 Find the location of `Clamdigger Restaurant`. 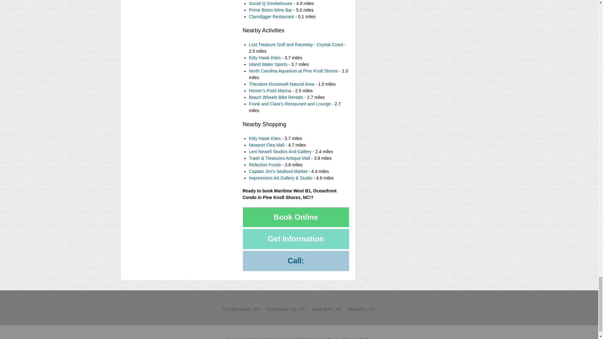

Clamdigger Restaurant is located at coordinates (271, 16).